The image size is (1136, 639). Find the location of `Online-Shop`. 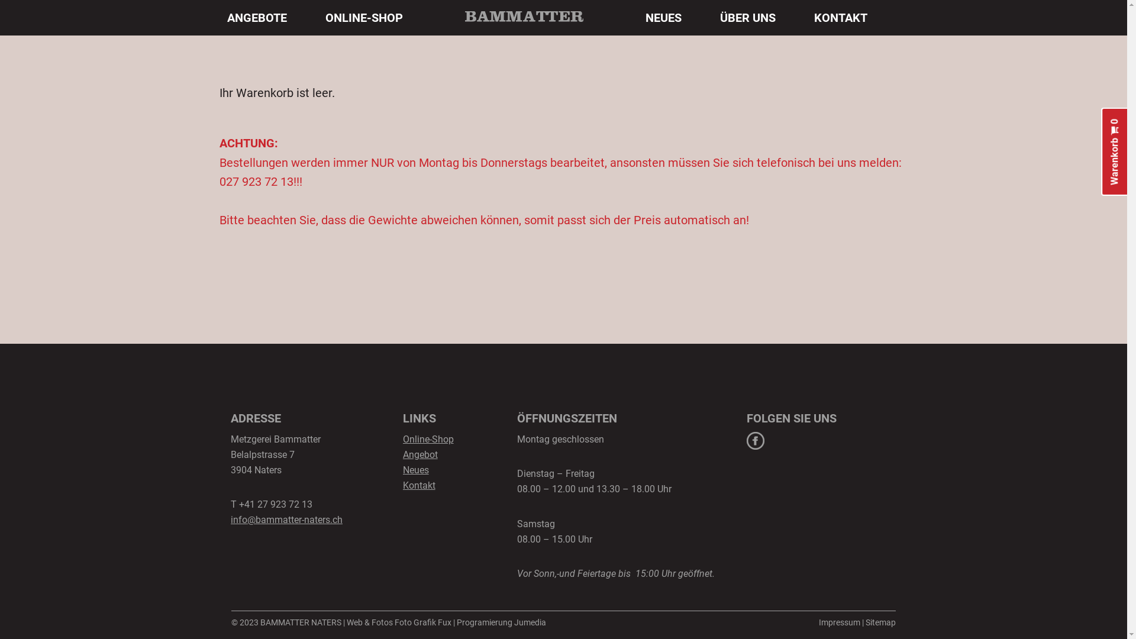

Online-Shop is located at coordinates (428, 439).